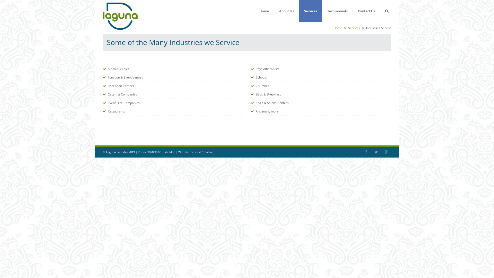 The image size is (494, 278). I want to click on Testimonials, so click(338, 11).